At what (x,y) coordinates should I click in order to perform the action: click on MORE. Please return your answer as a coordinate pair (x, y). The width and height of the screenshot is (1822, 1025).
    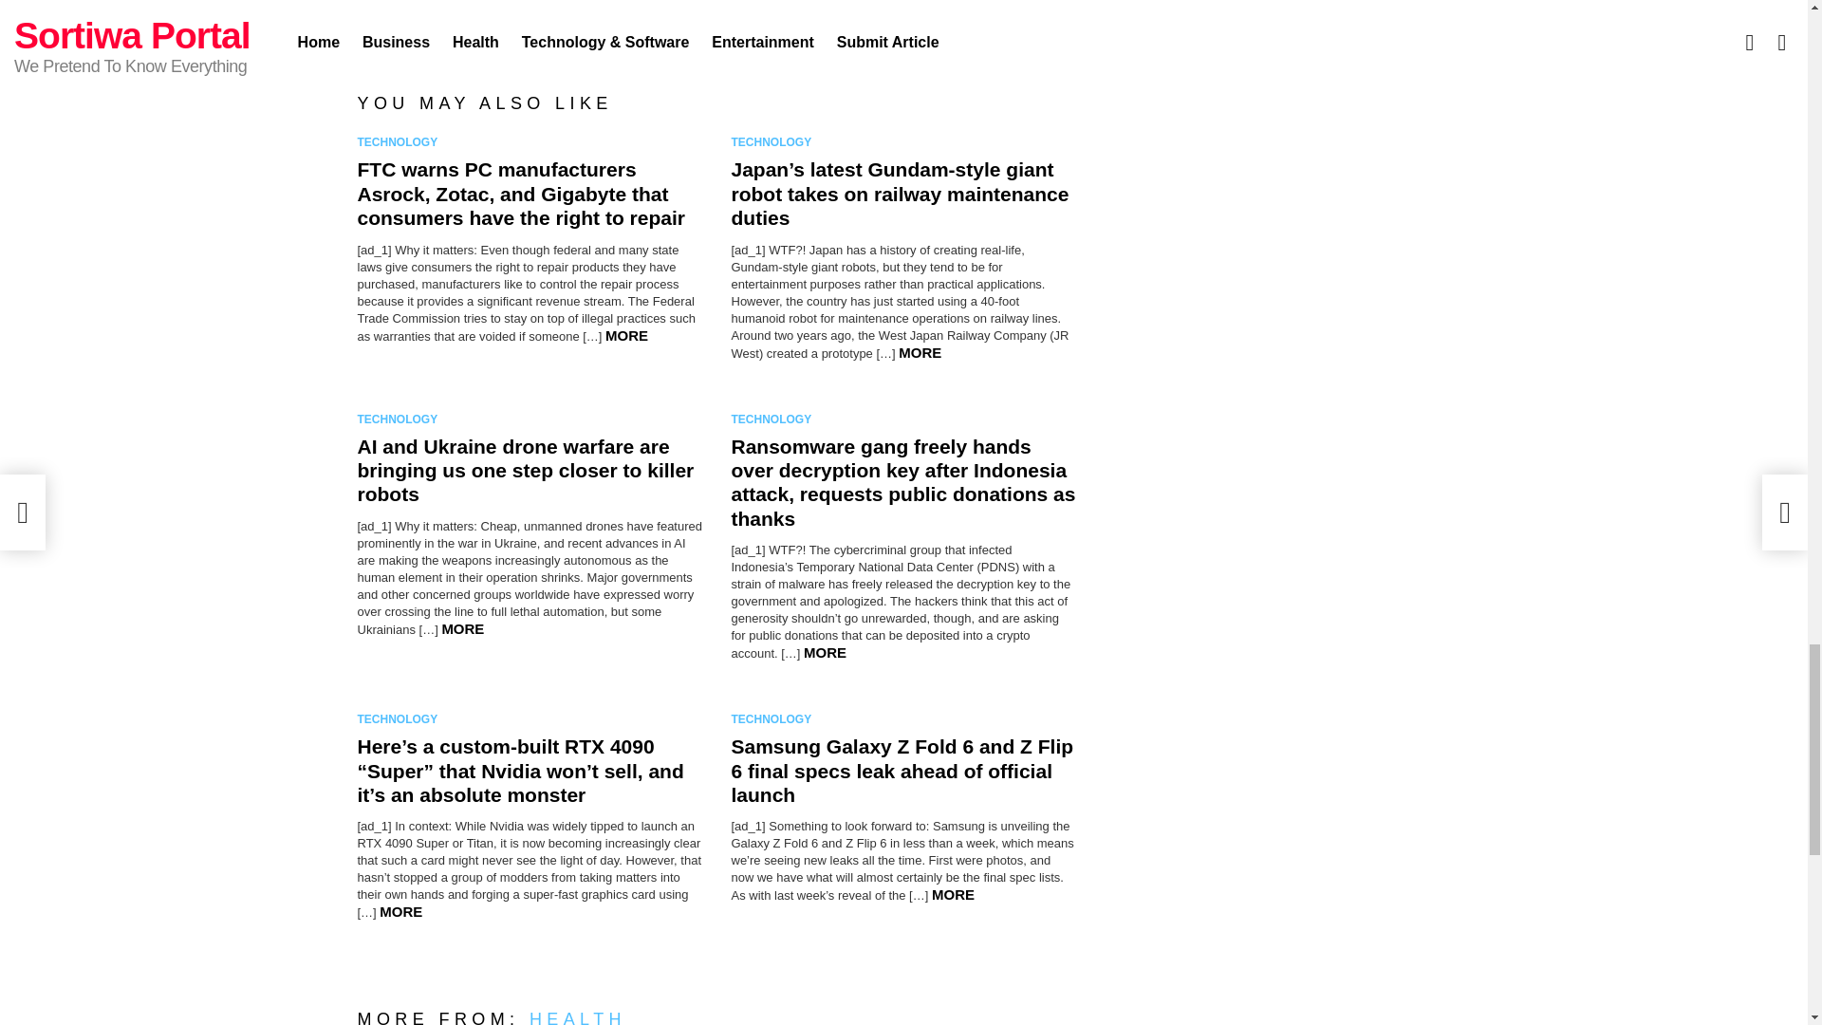
    Looking at the image, I should click on (920, 352).